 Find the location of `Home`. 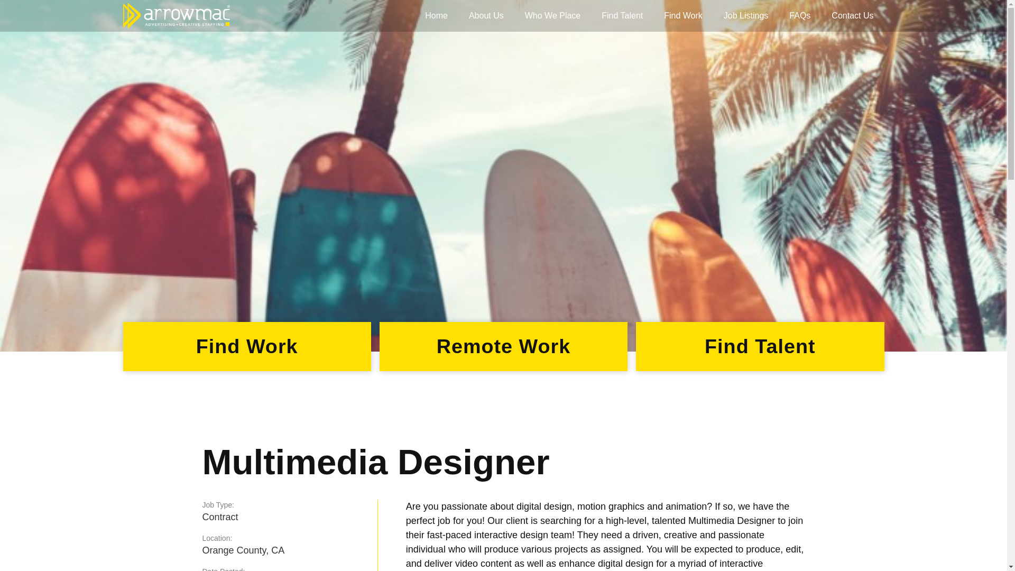

Home is located at coordinates (436, 16).